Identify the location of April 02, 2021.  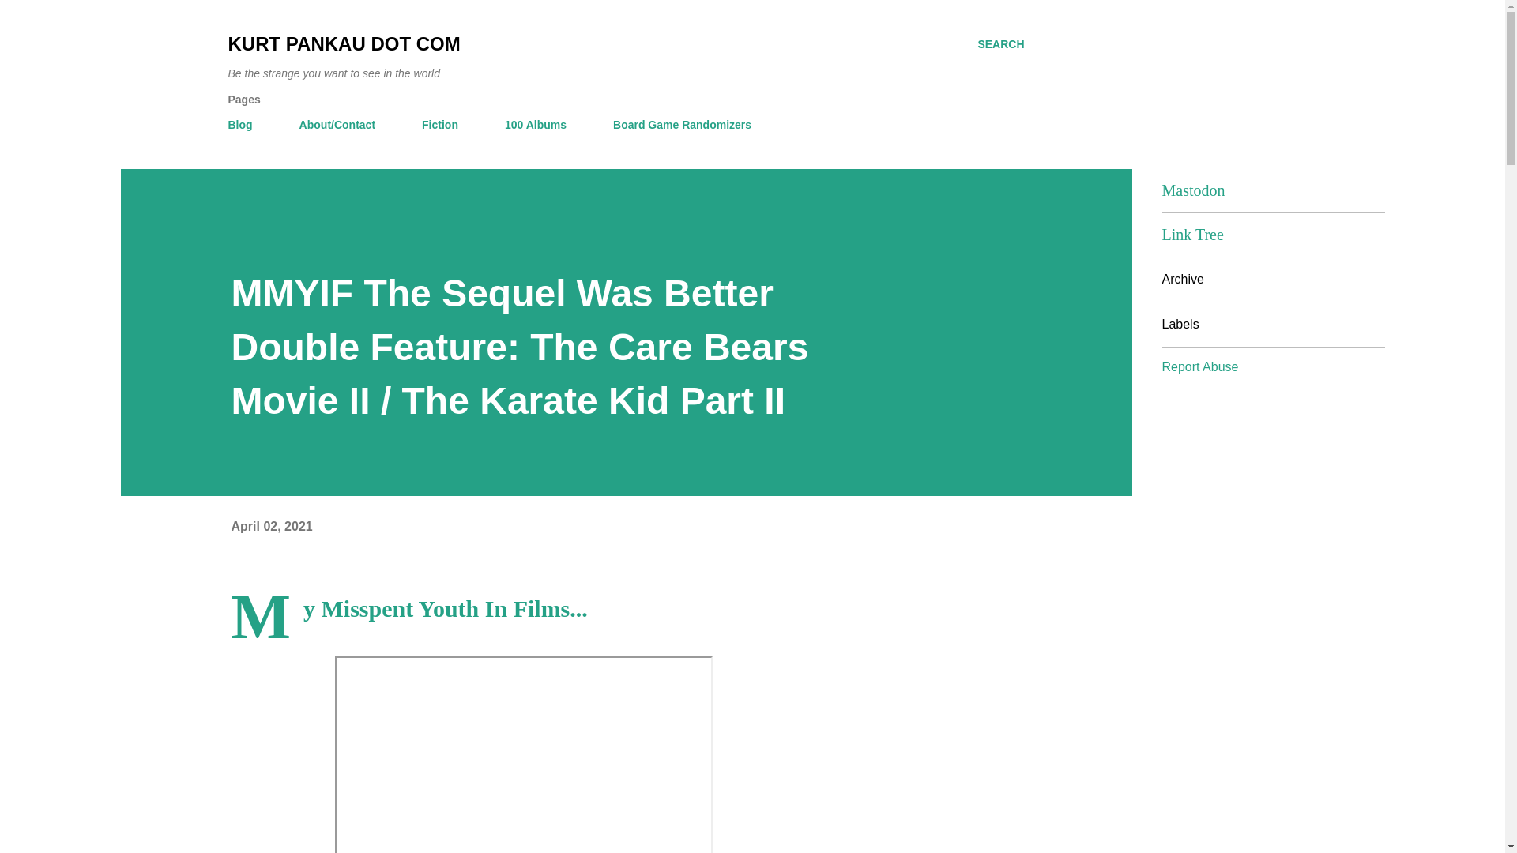
(271, 526).